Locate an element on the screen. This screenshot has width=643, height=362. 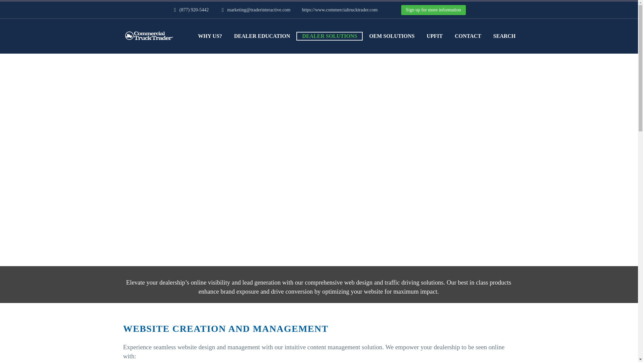
UPFIT is located at coordinates (435, 36).